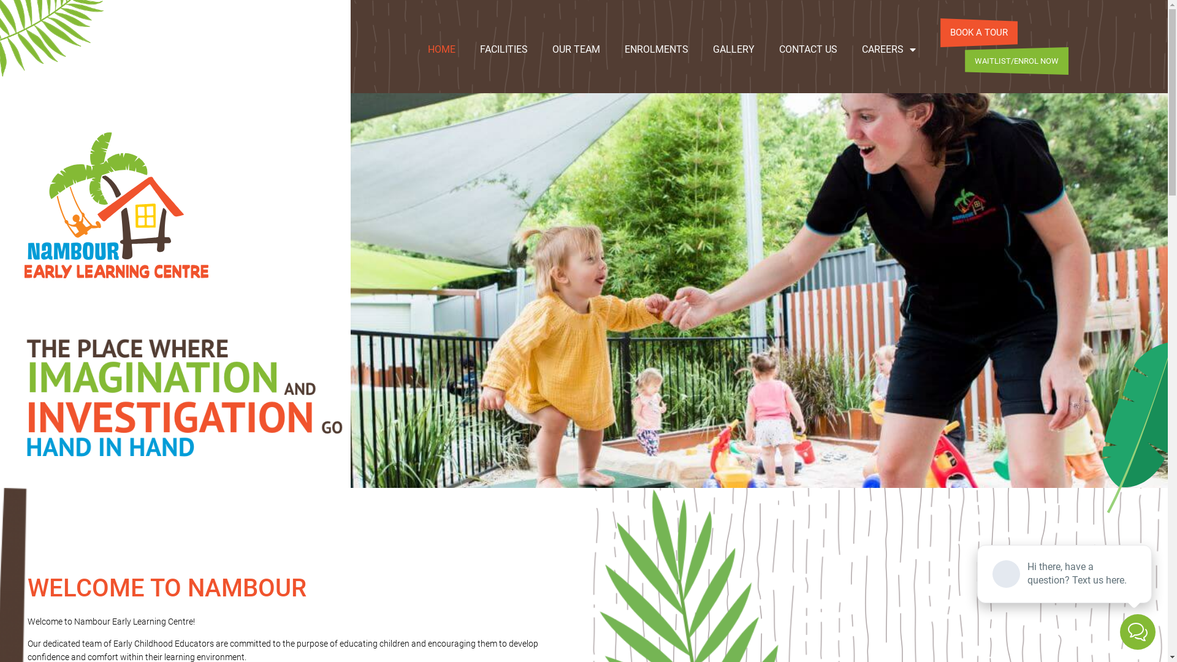 This screenshot has height=662, width=1177. I want to click on CONTACT US, so click(808, 50).